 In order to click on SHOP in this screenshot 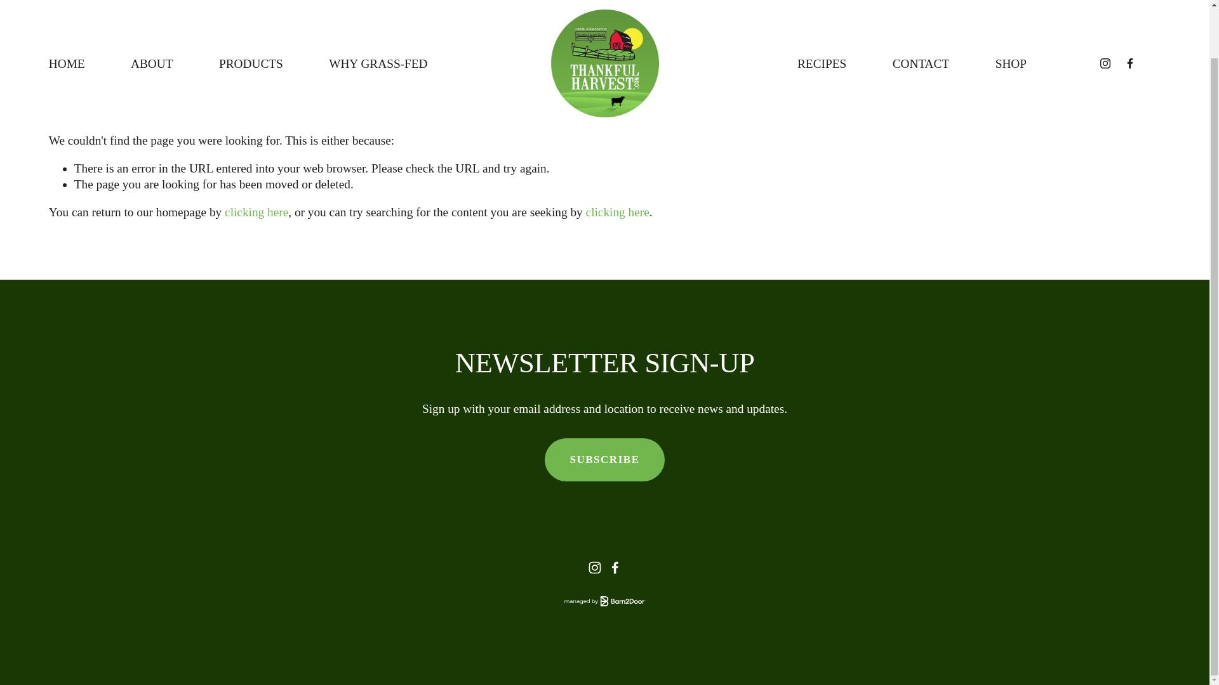, I will do `click(1011, 9)`.